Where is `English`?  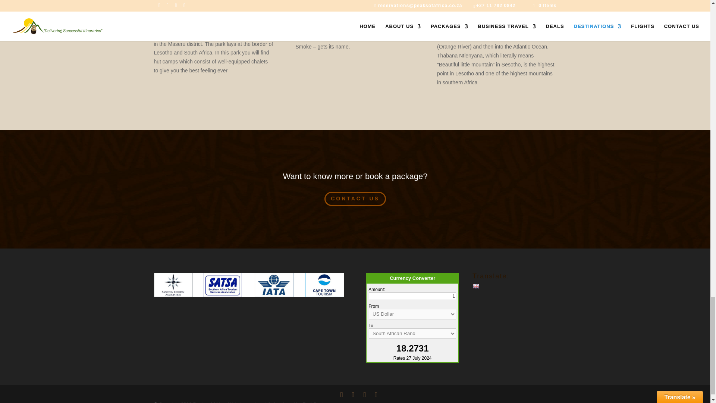
English is located at coordinates (476, 286).